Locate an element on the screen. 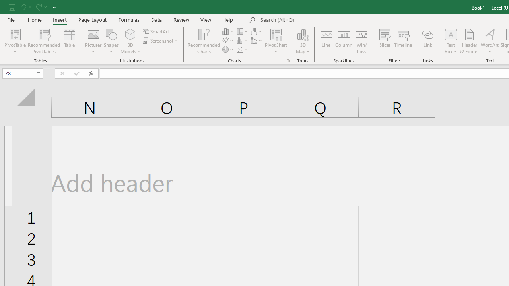 The height and width of the screenshot is (286, 509). Table is located at coordinates (69, 41).